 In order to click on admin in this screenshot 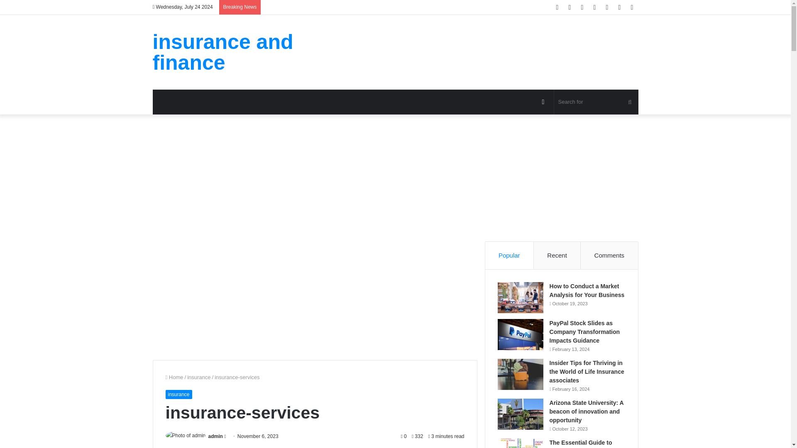, I will do `click(215, 436)`.